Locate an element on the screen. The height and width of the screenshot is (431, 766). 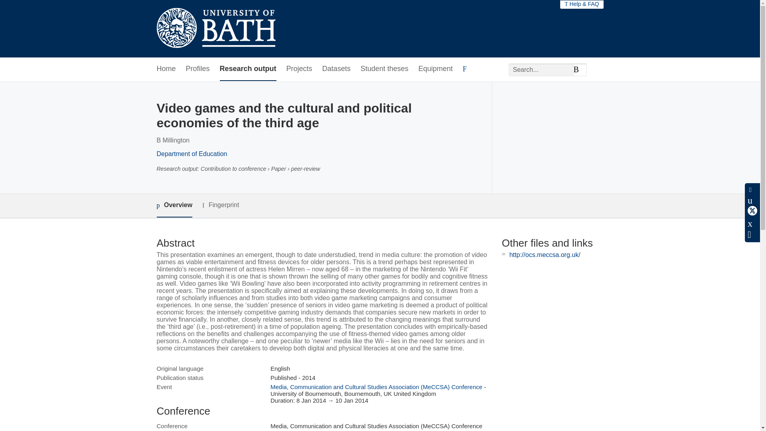
Research output is located at coordinates (248, 69).